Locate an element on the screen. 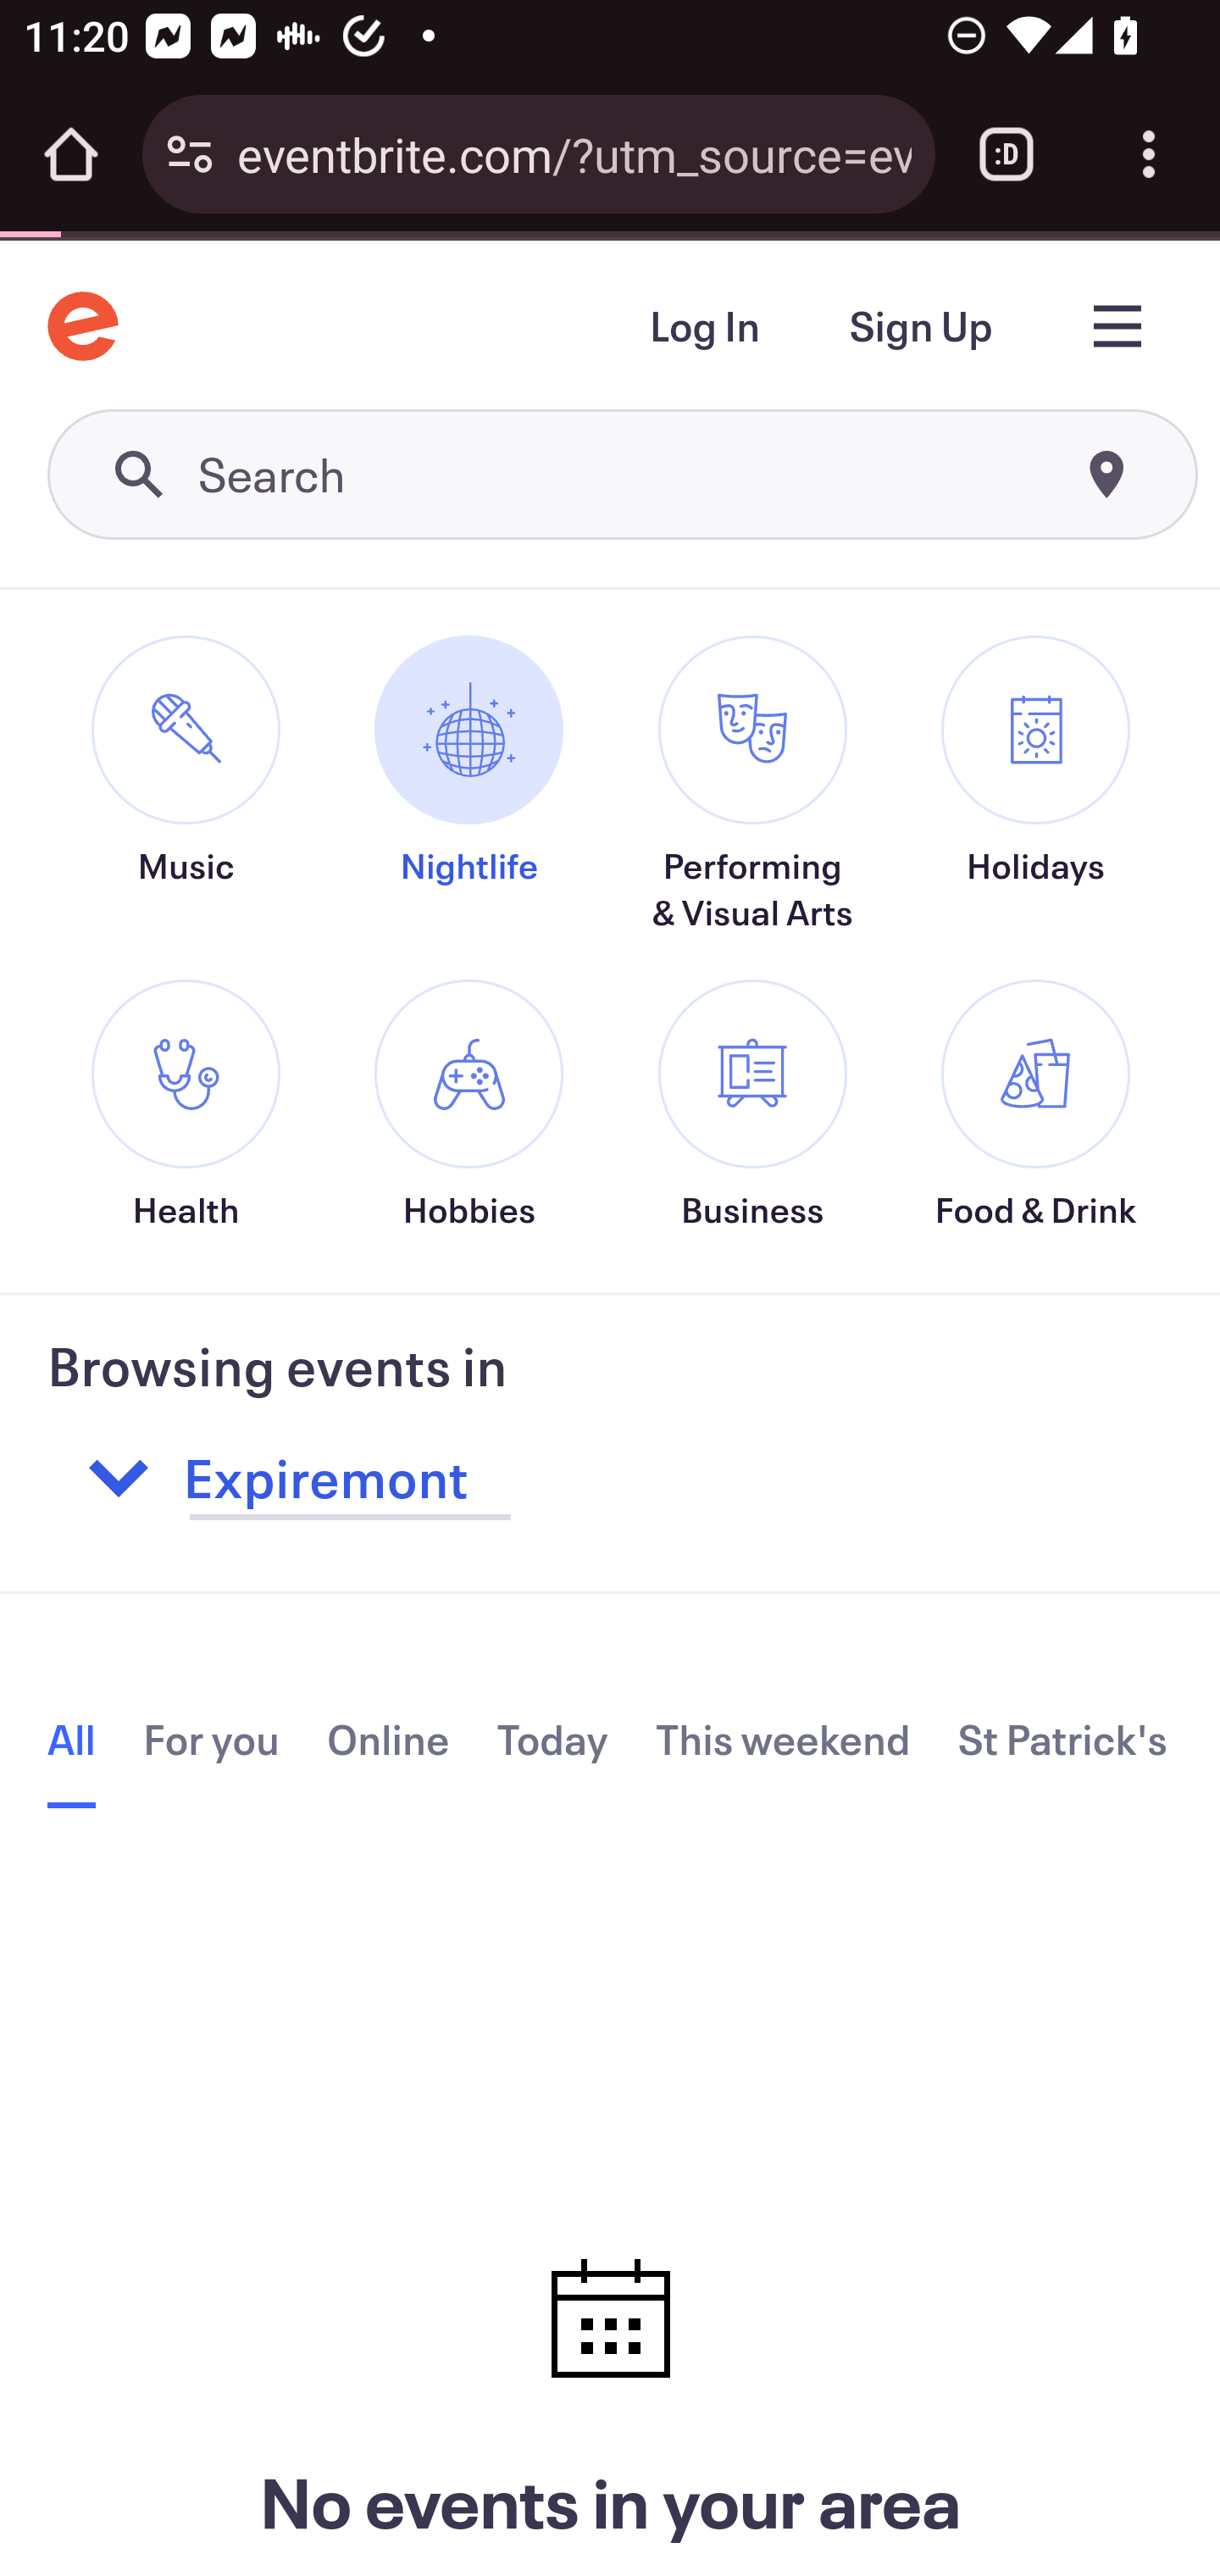  Nightlife is located at coordinates (469, 807).